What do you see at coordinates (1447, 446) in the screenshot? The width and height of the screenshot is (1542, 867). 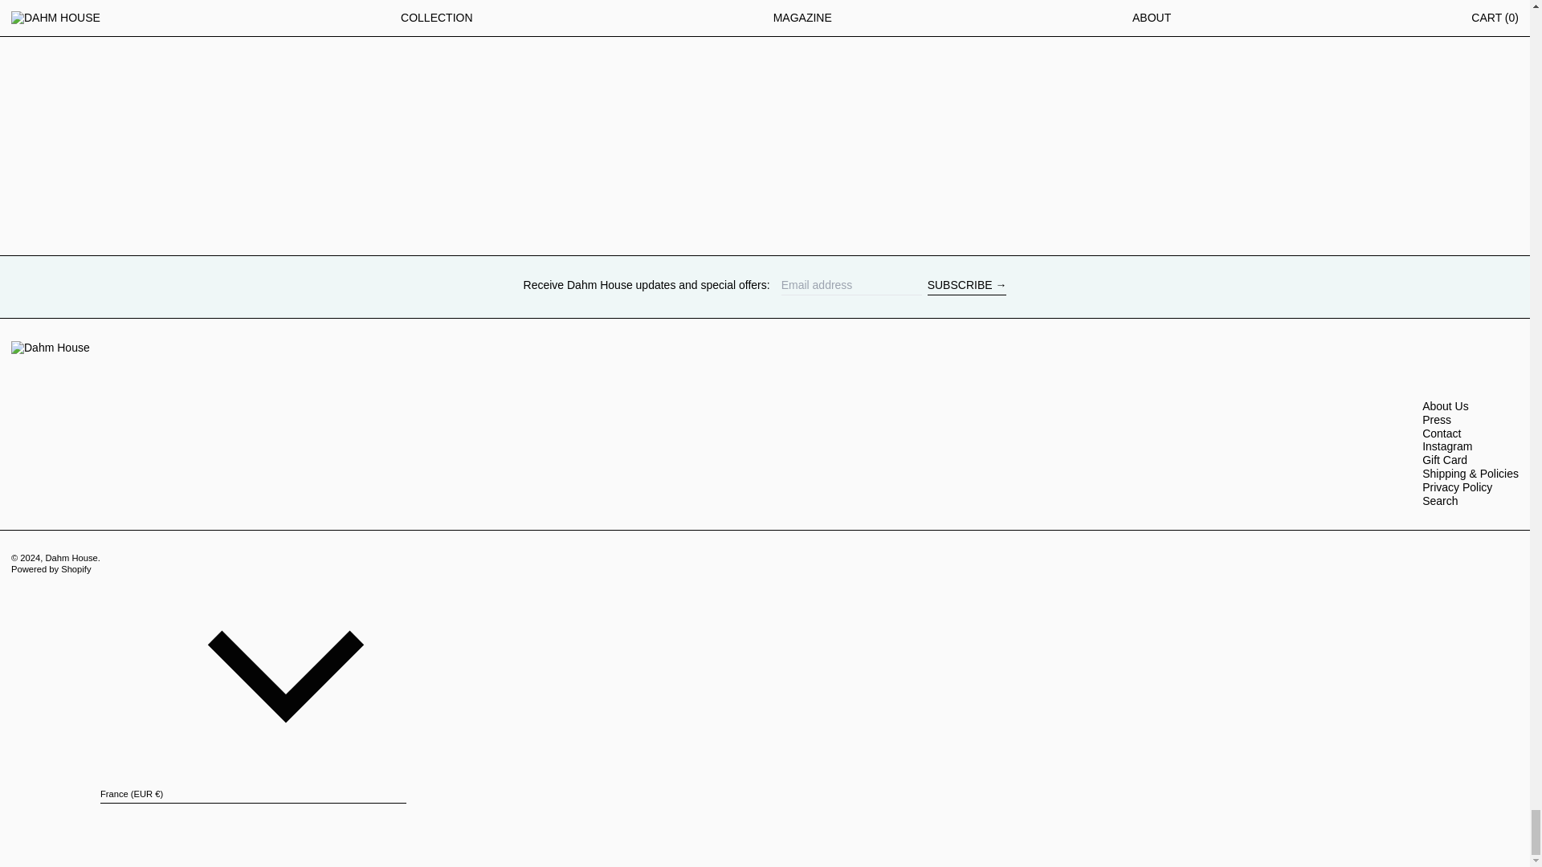 I see `Instagram` at bounding box center [1447, 446].